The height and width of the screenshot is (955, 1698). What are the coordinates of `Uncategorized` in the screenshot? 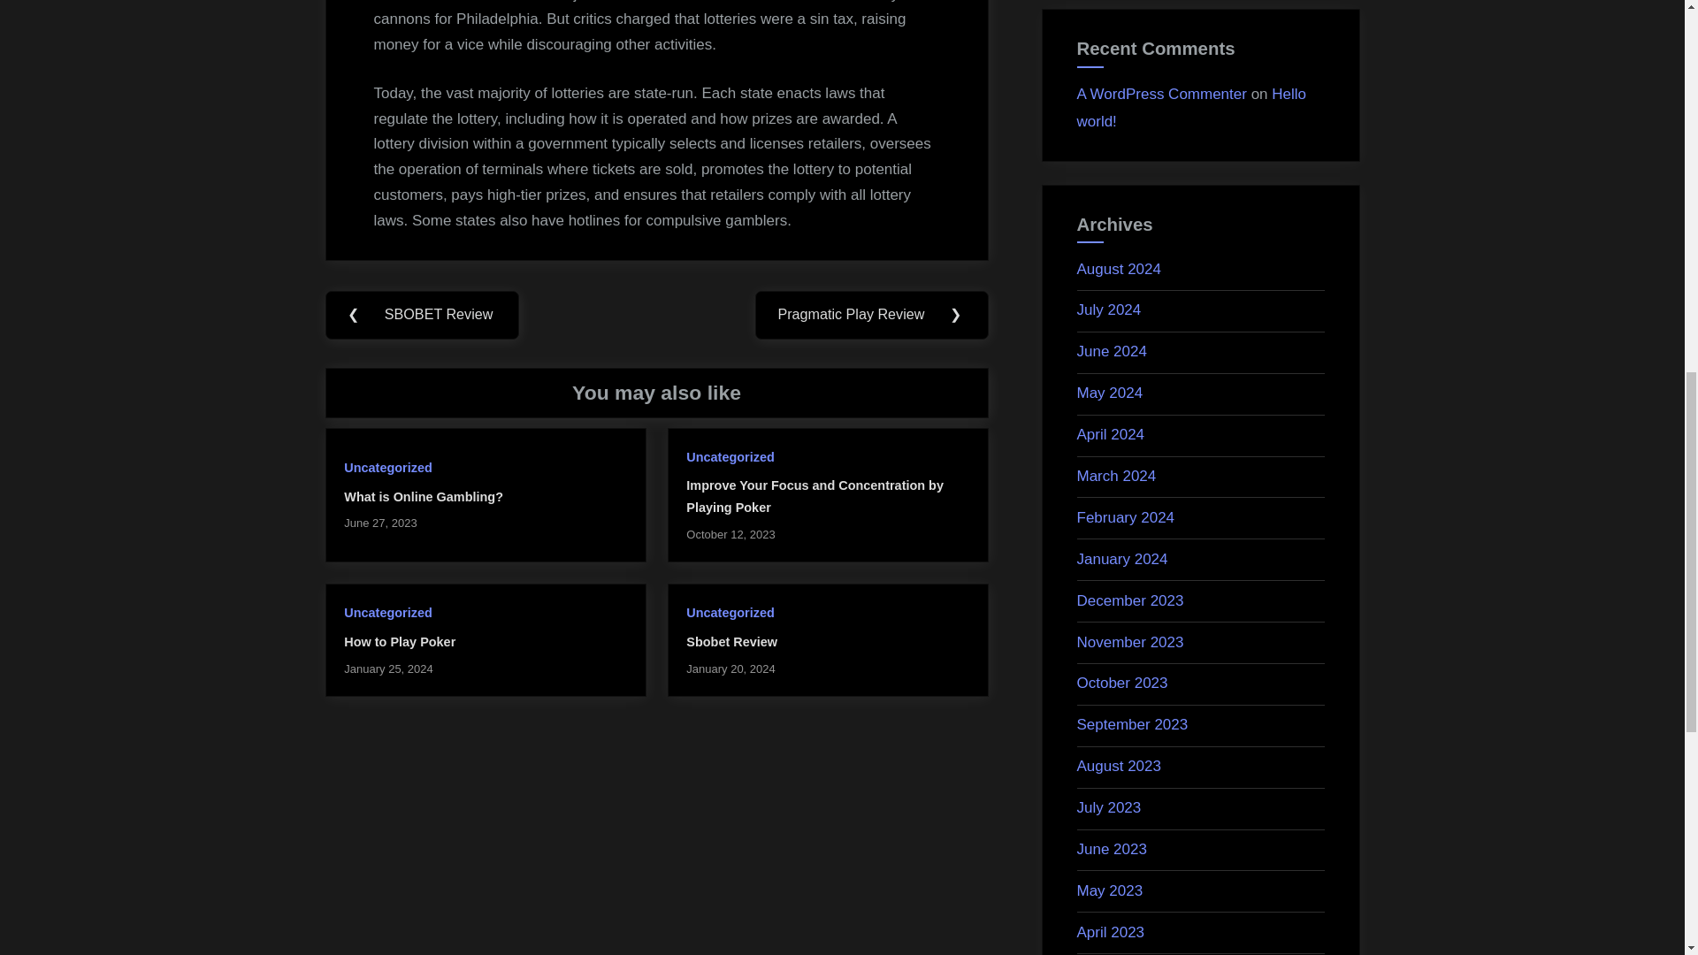 It's located at (387, 467).